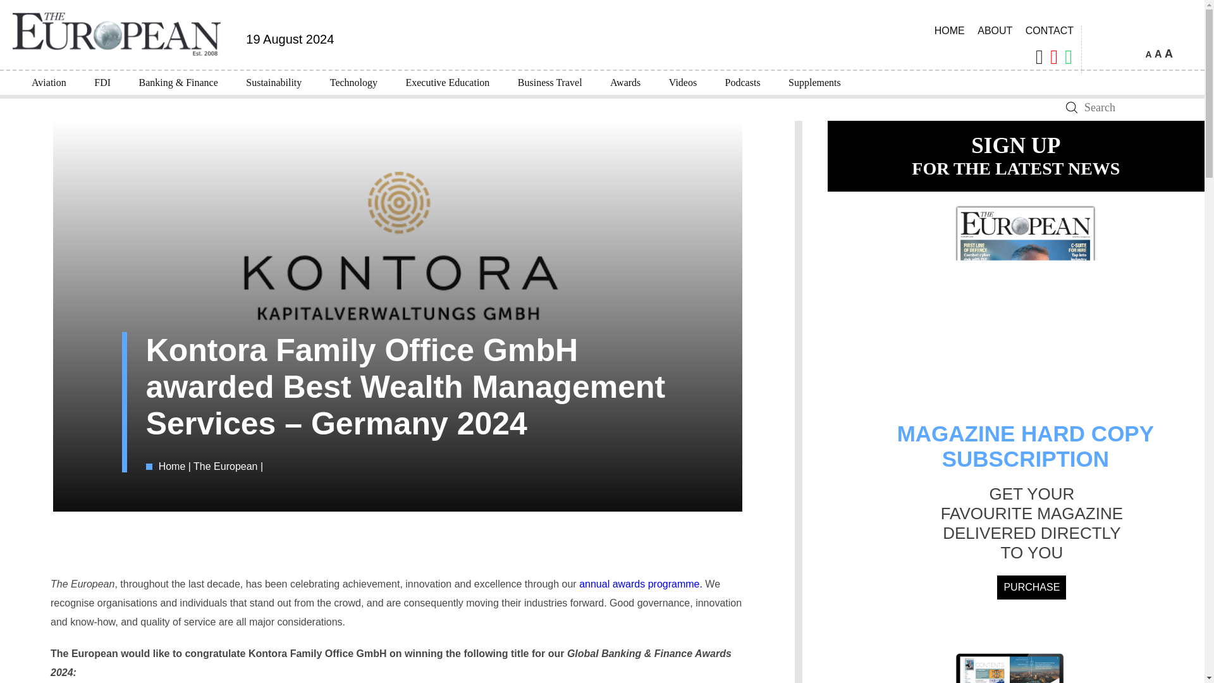 The width and height of the screenshot is (1214, 683). Describe the element at coordinates (273, 83) in the screenshot. I see `Sustainability` at that location.